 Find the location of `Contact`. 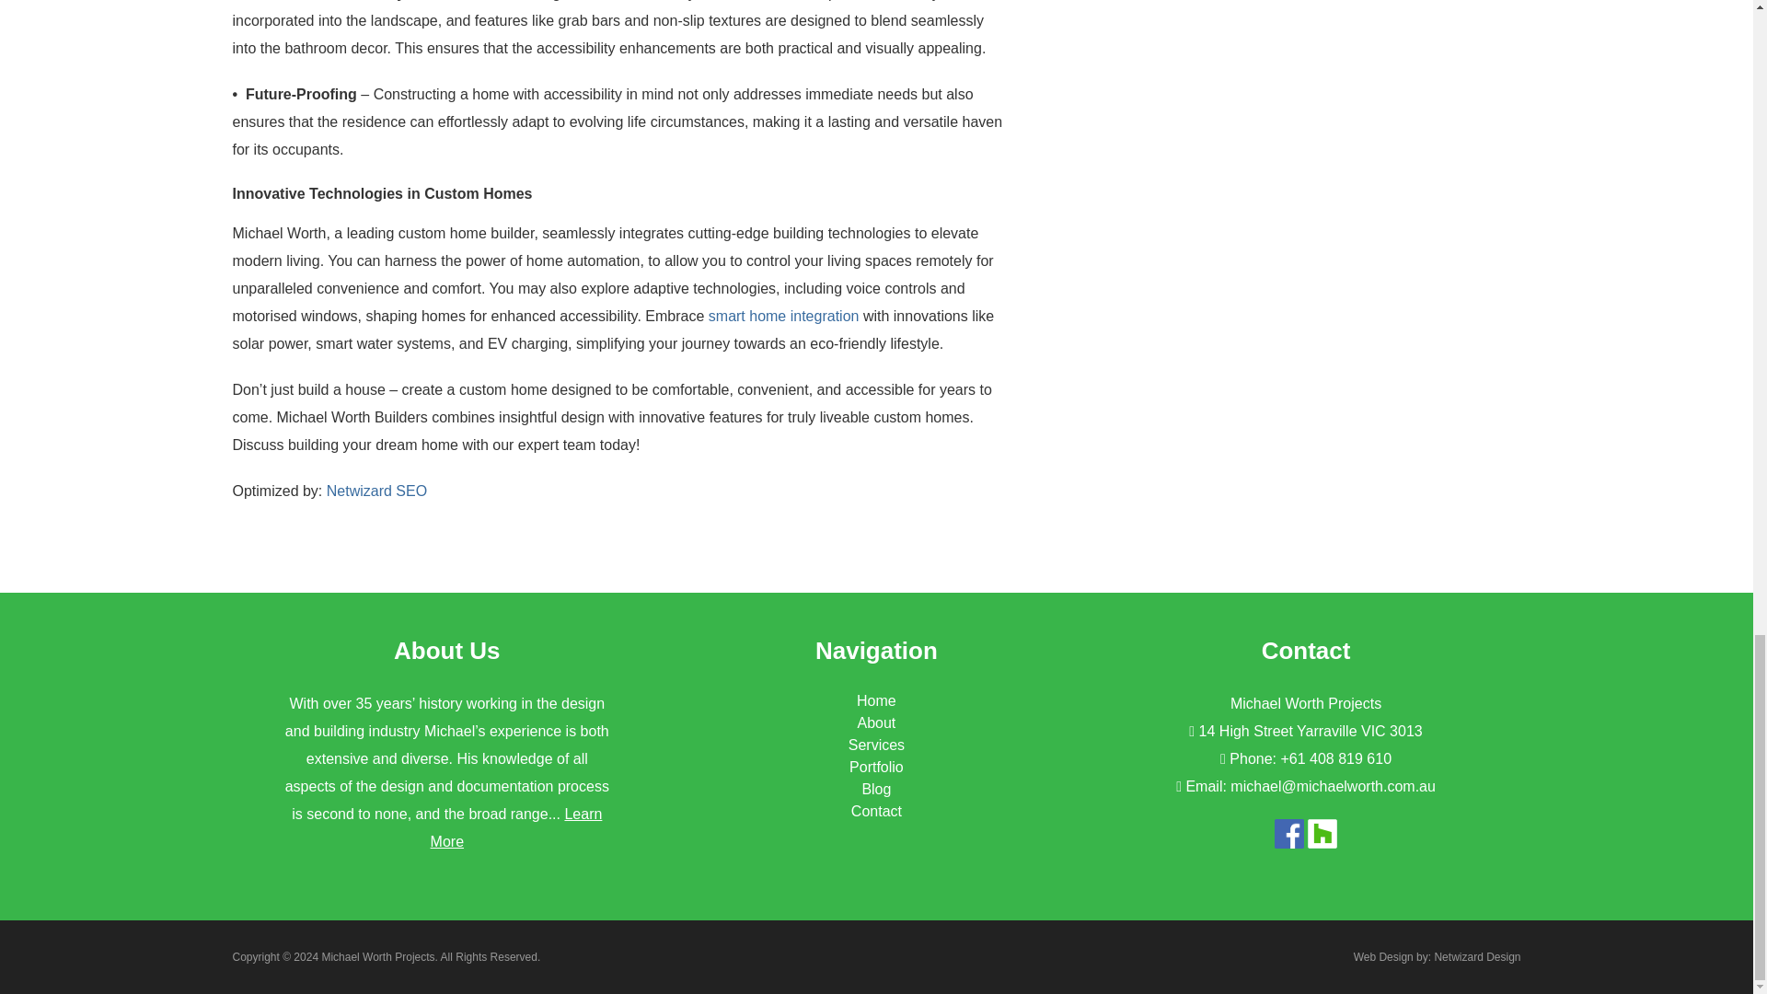

Contact is located at coordinates (876, 810).